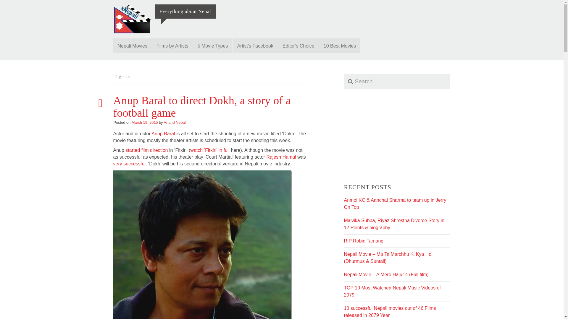 The height and width of the screenshot is (319, 568). I want to click on started film direction, so click(146, 150).